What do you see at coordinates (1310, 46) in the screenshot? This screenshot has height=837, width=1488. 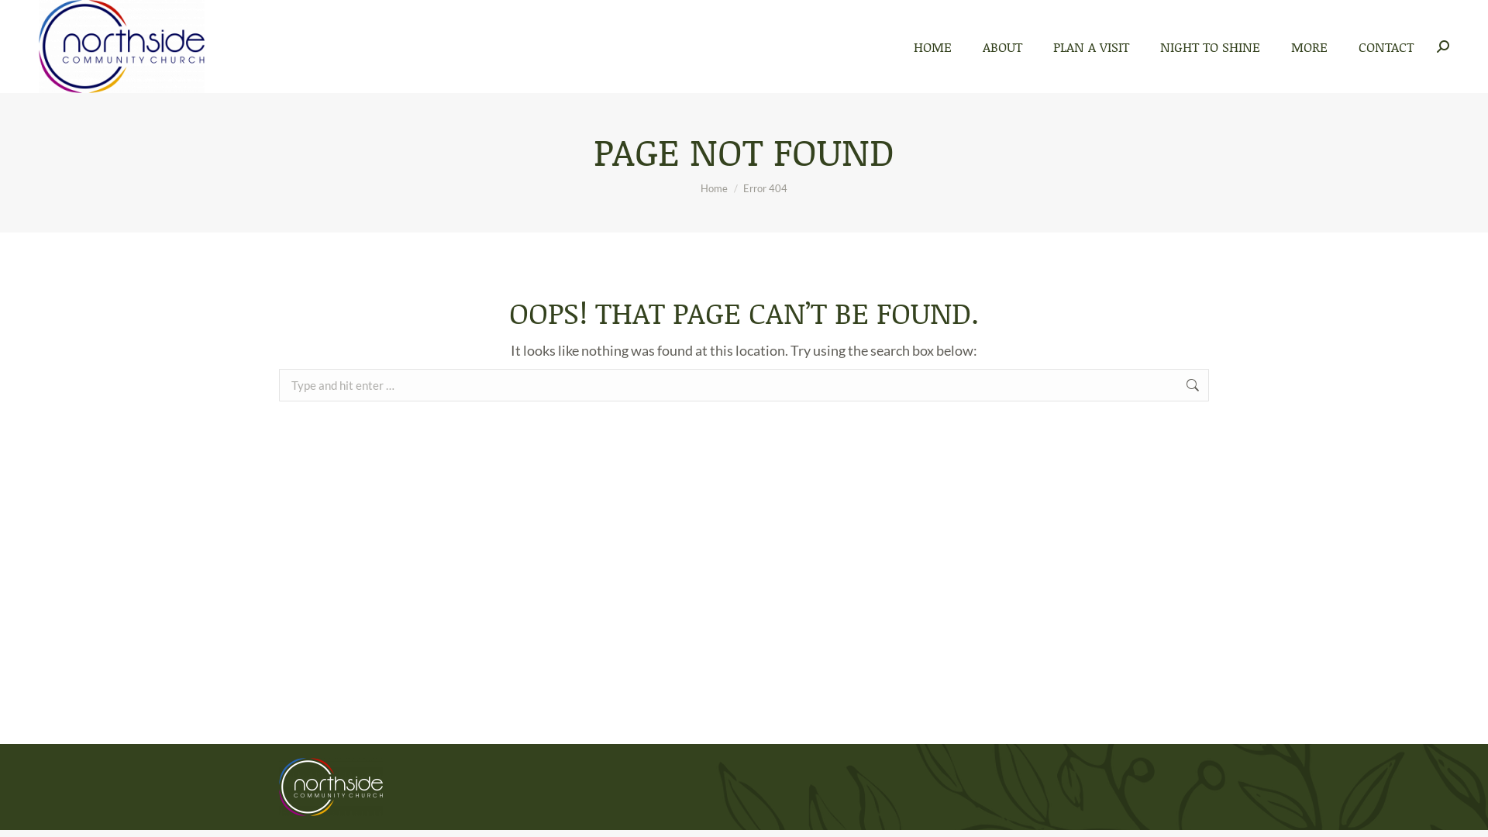 I see `MORE` at bounding box center [1310, 46].